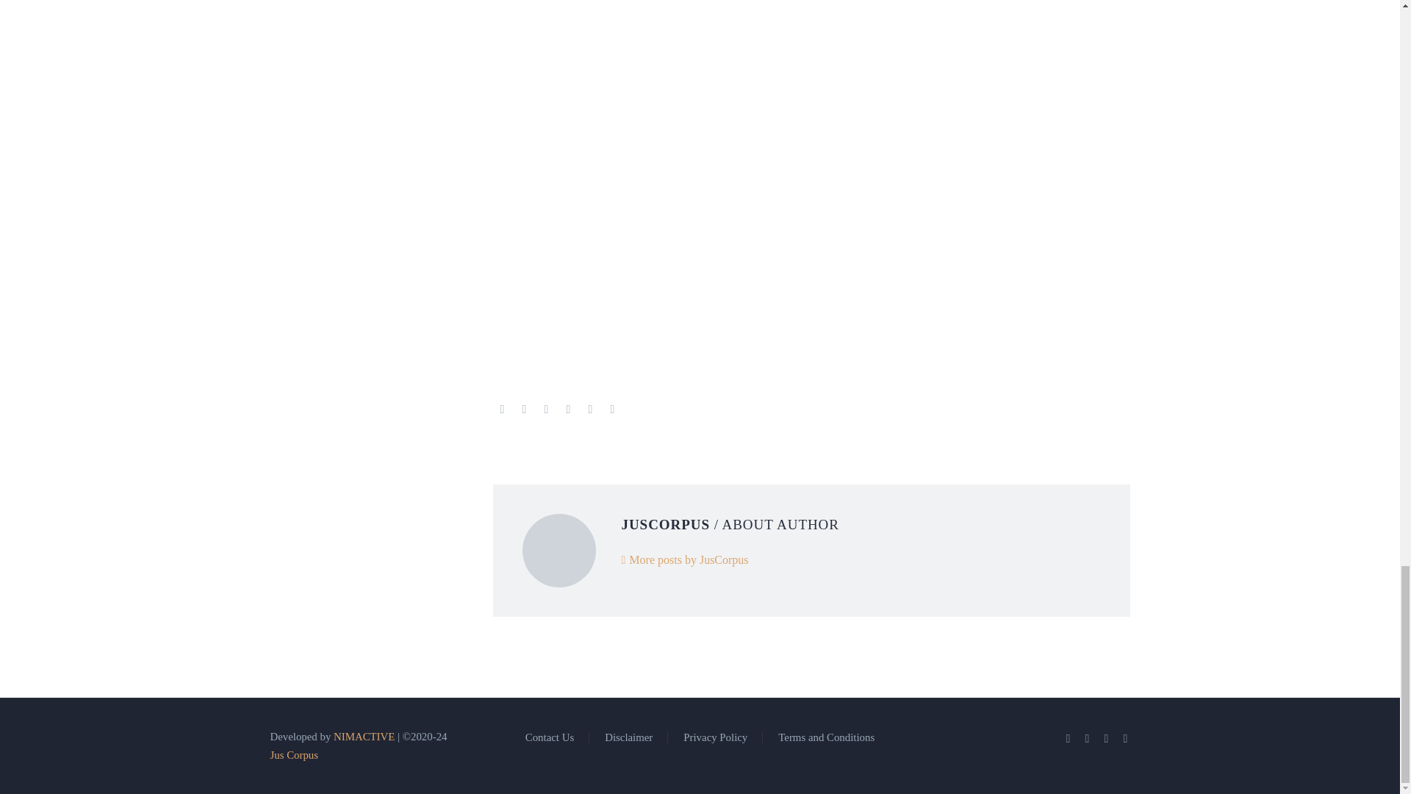  I want to click on Reddit, so click(613, 409).